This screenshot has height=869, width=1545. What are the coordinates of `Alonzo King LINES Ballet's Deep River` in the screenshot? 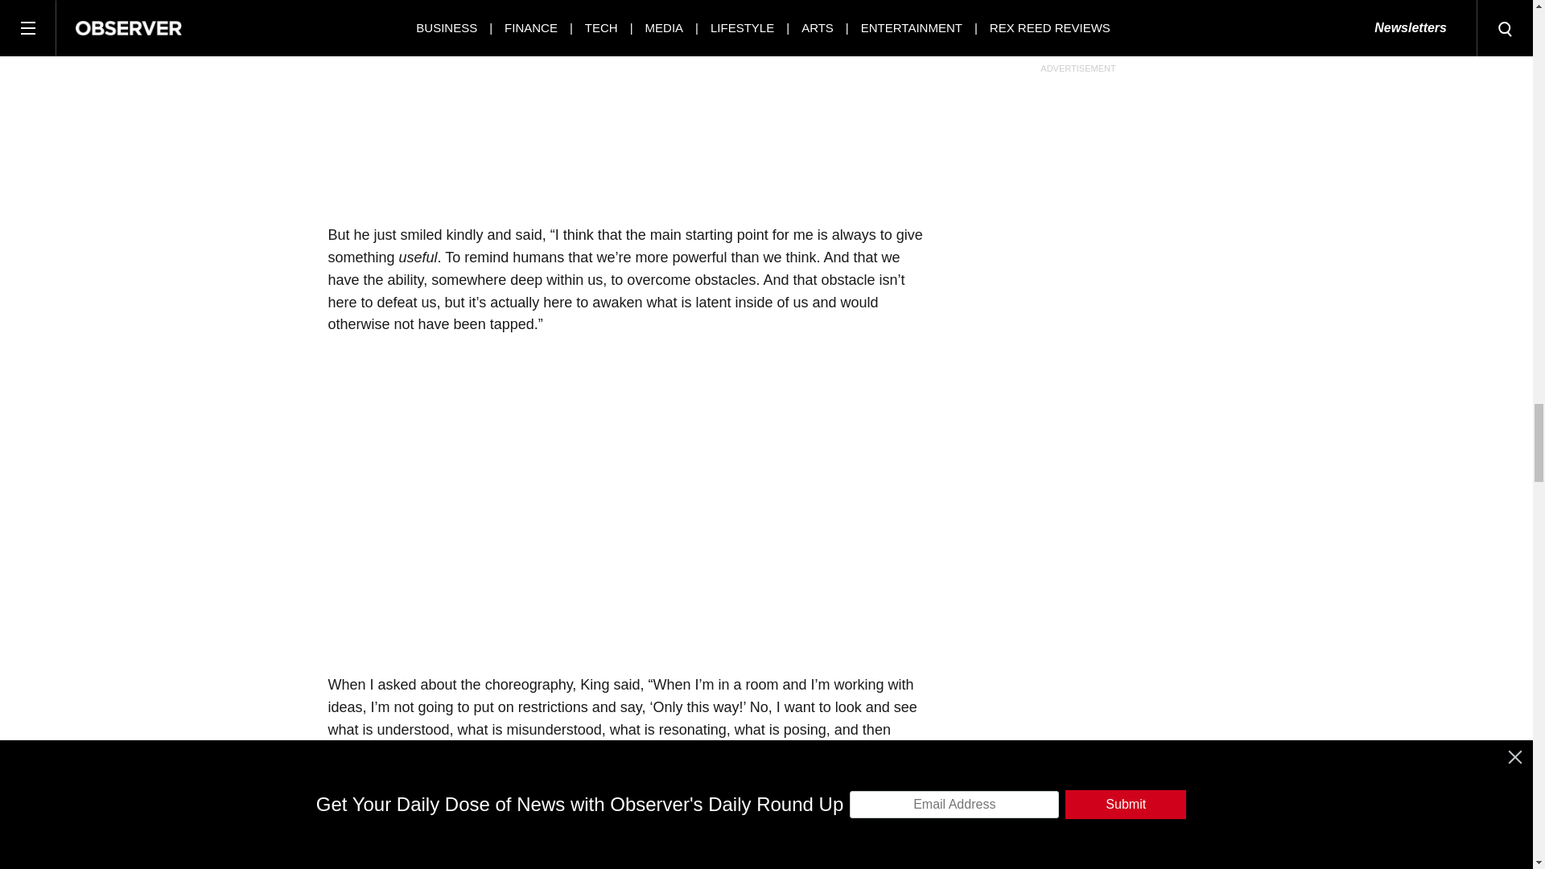 It's located at (583, 501).